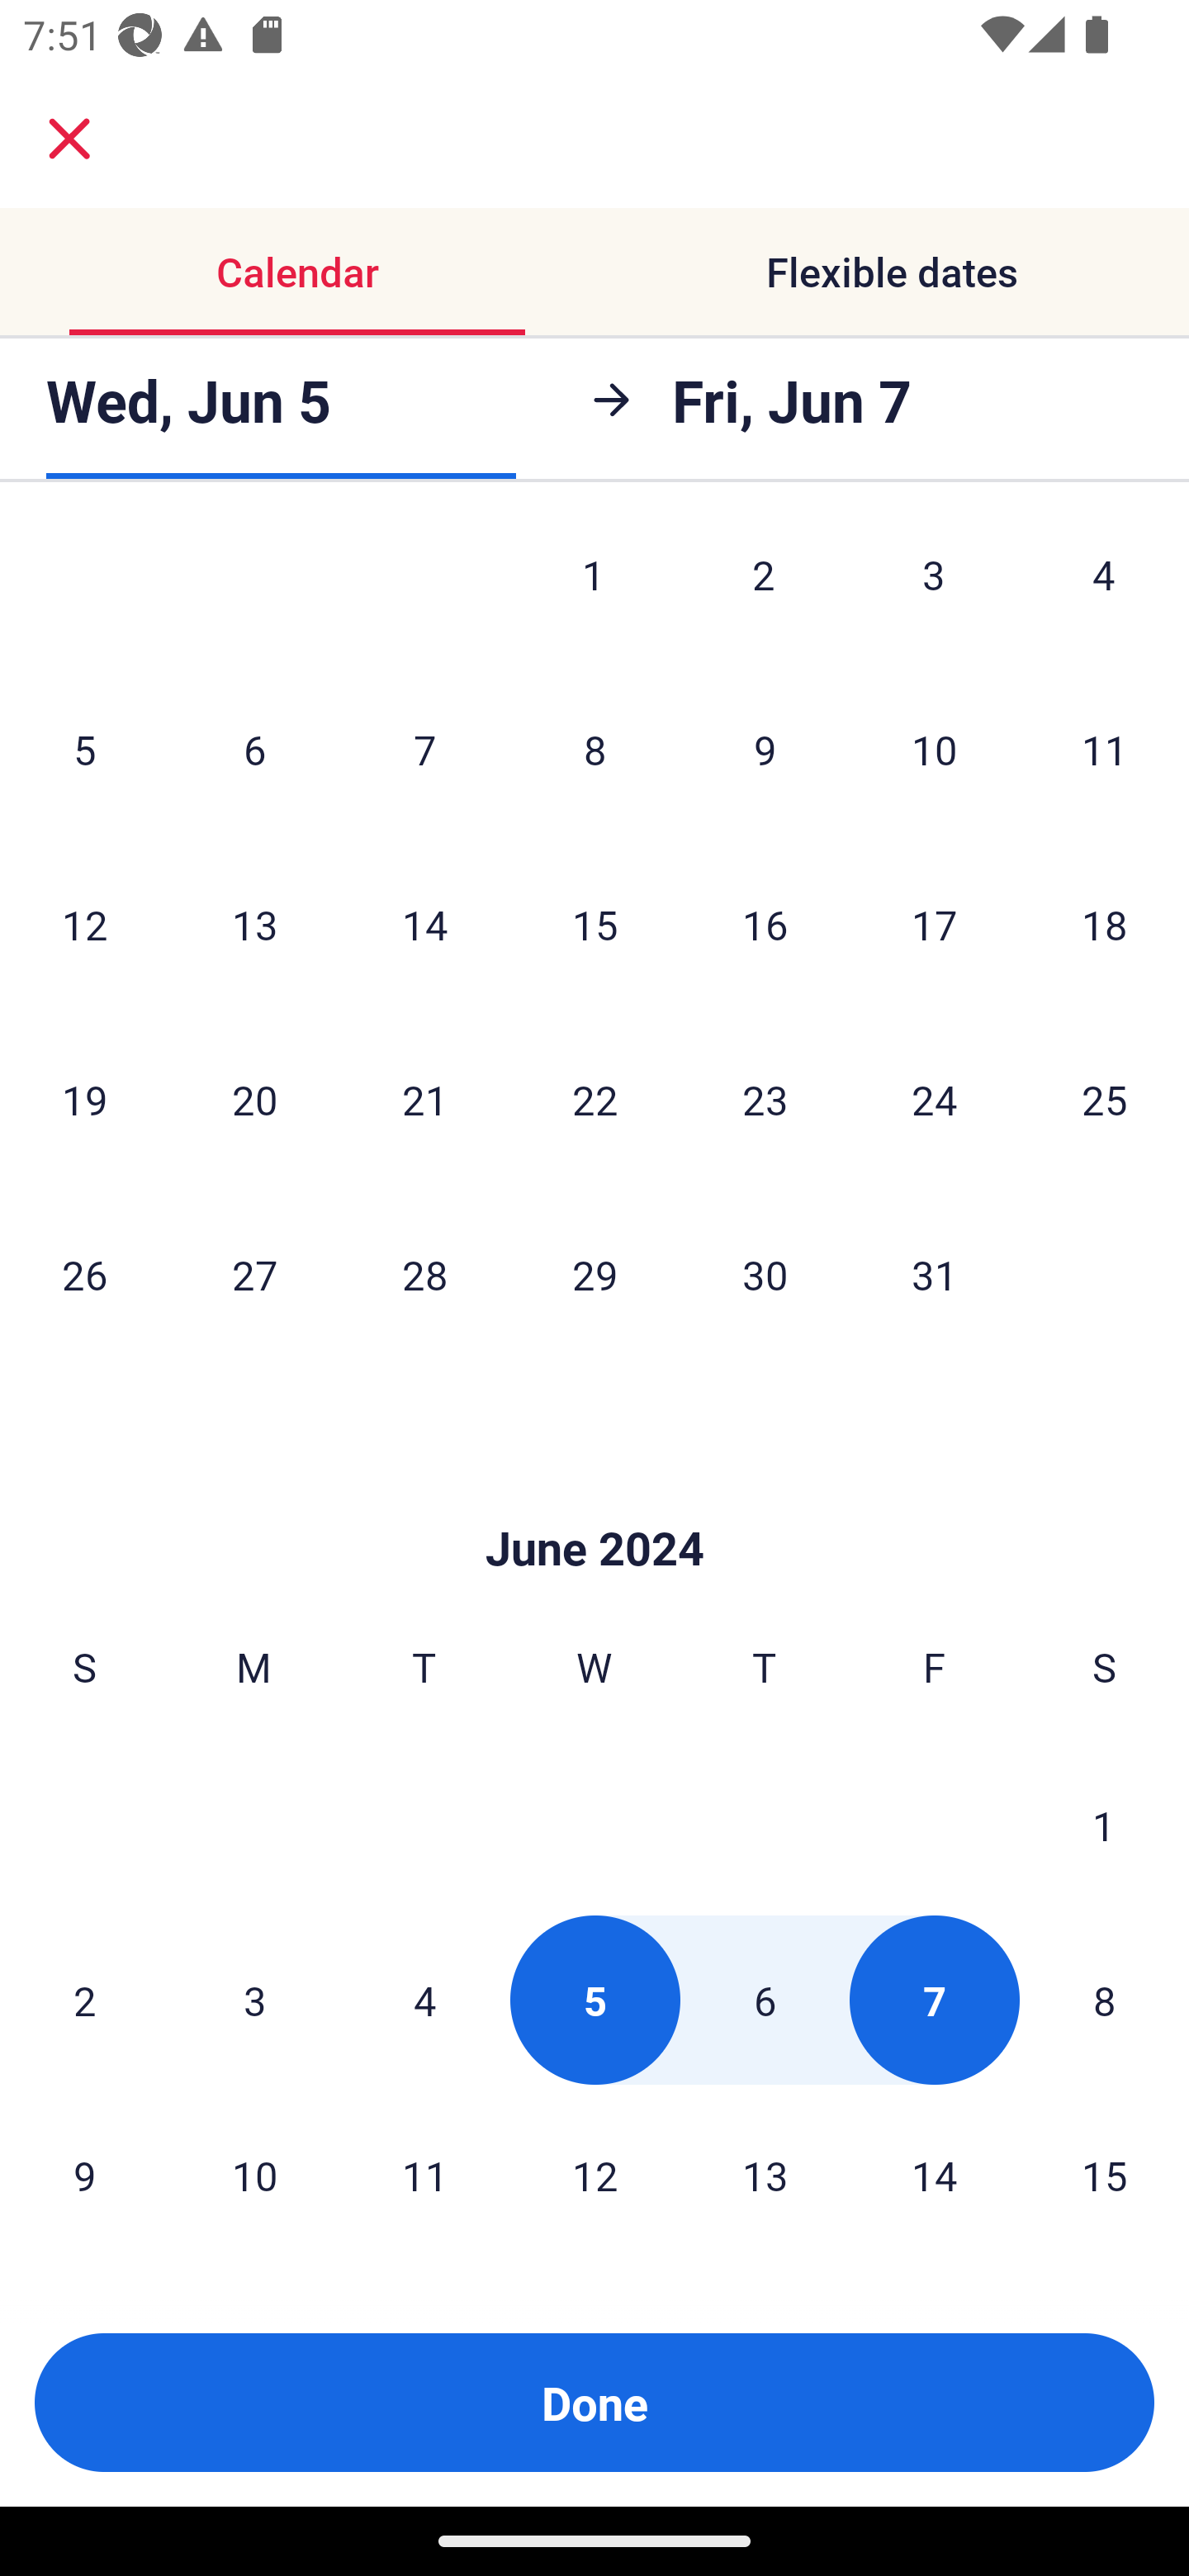  Describe the element at coordinates (1105, 2000) in the screenshot. I see `8 Saturday, June 8, 2024` at that location.